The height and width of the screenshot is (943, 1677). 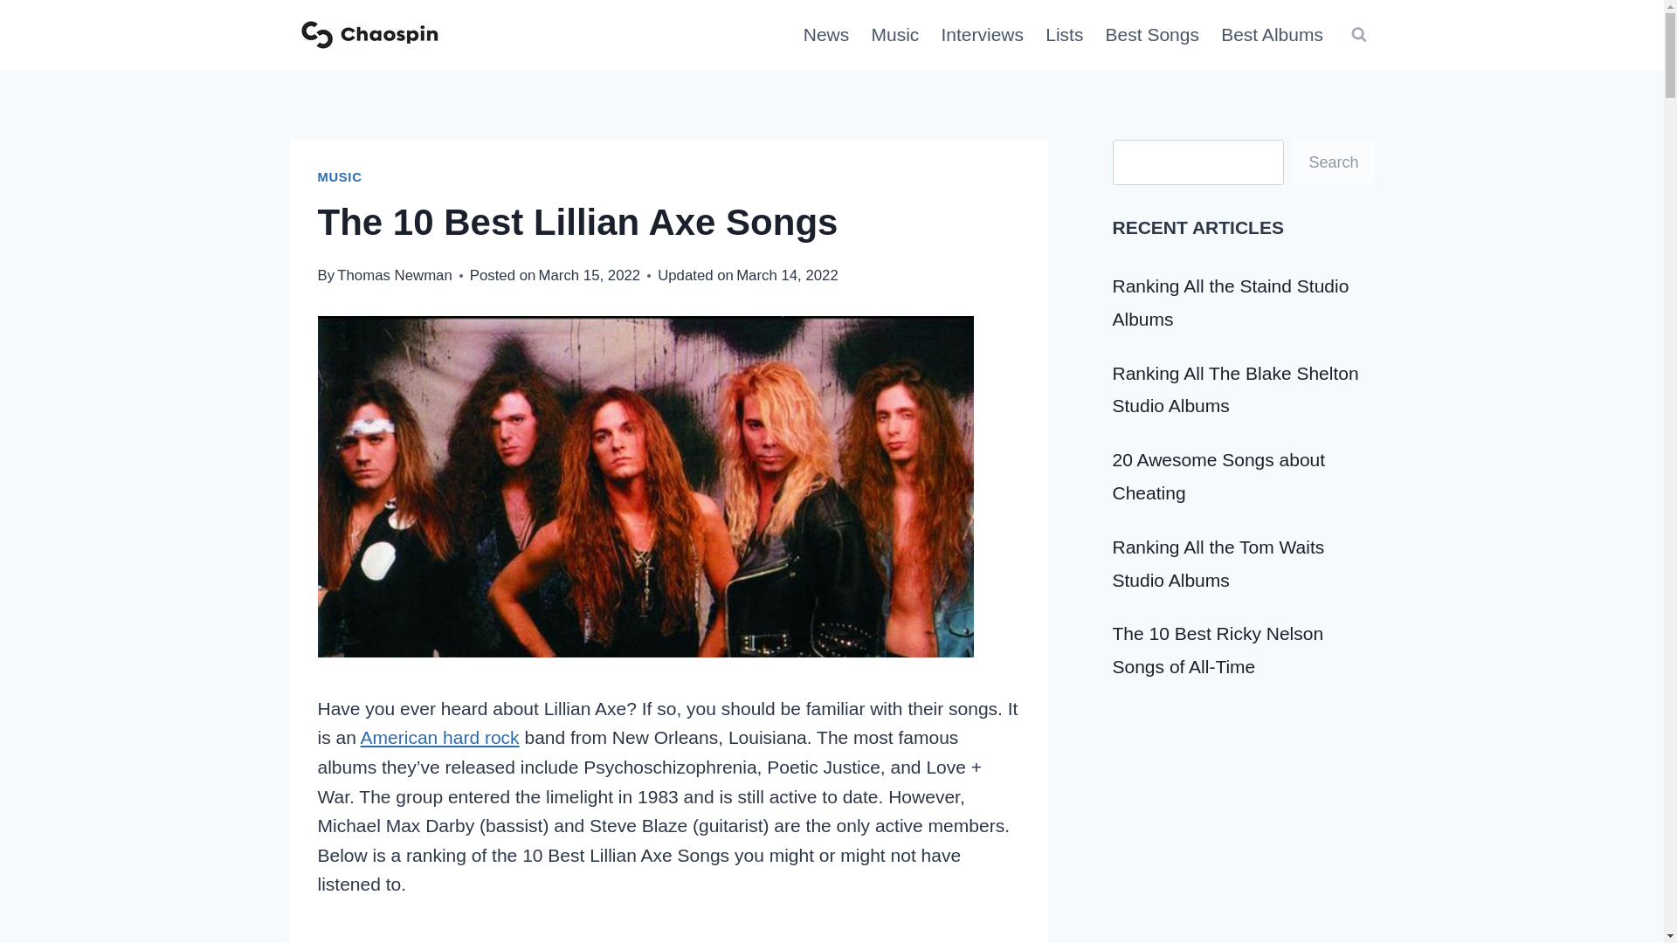 I want to click on American hard rock, so click(x=440, y=737).